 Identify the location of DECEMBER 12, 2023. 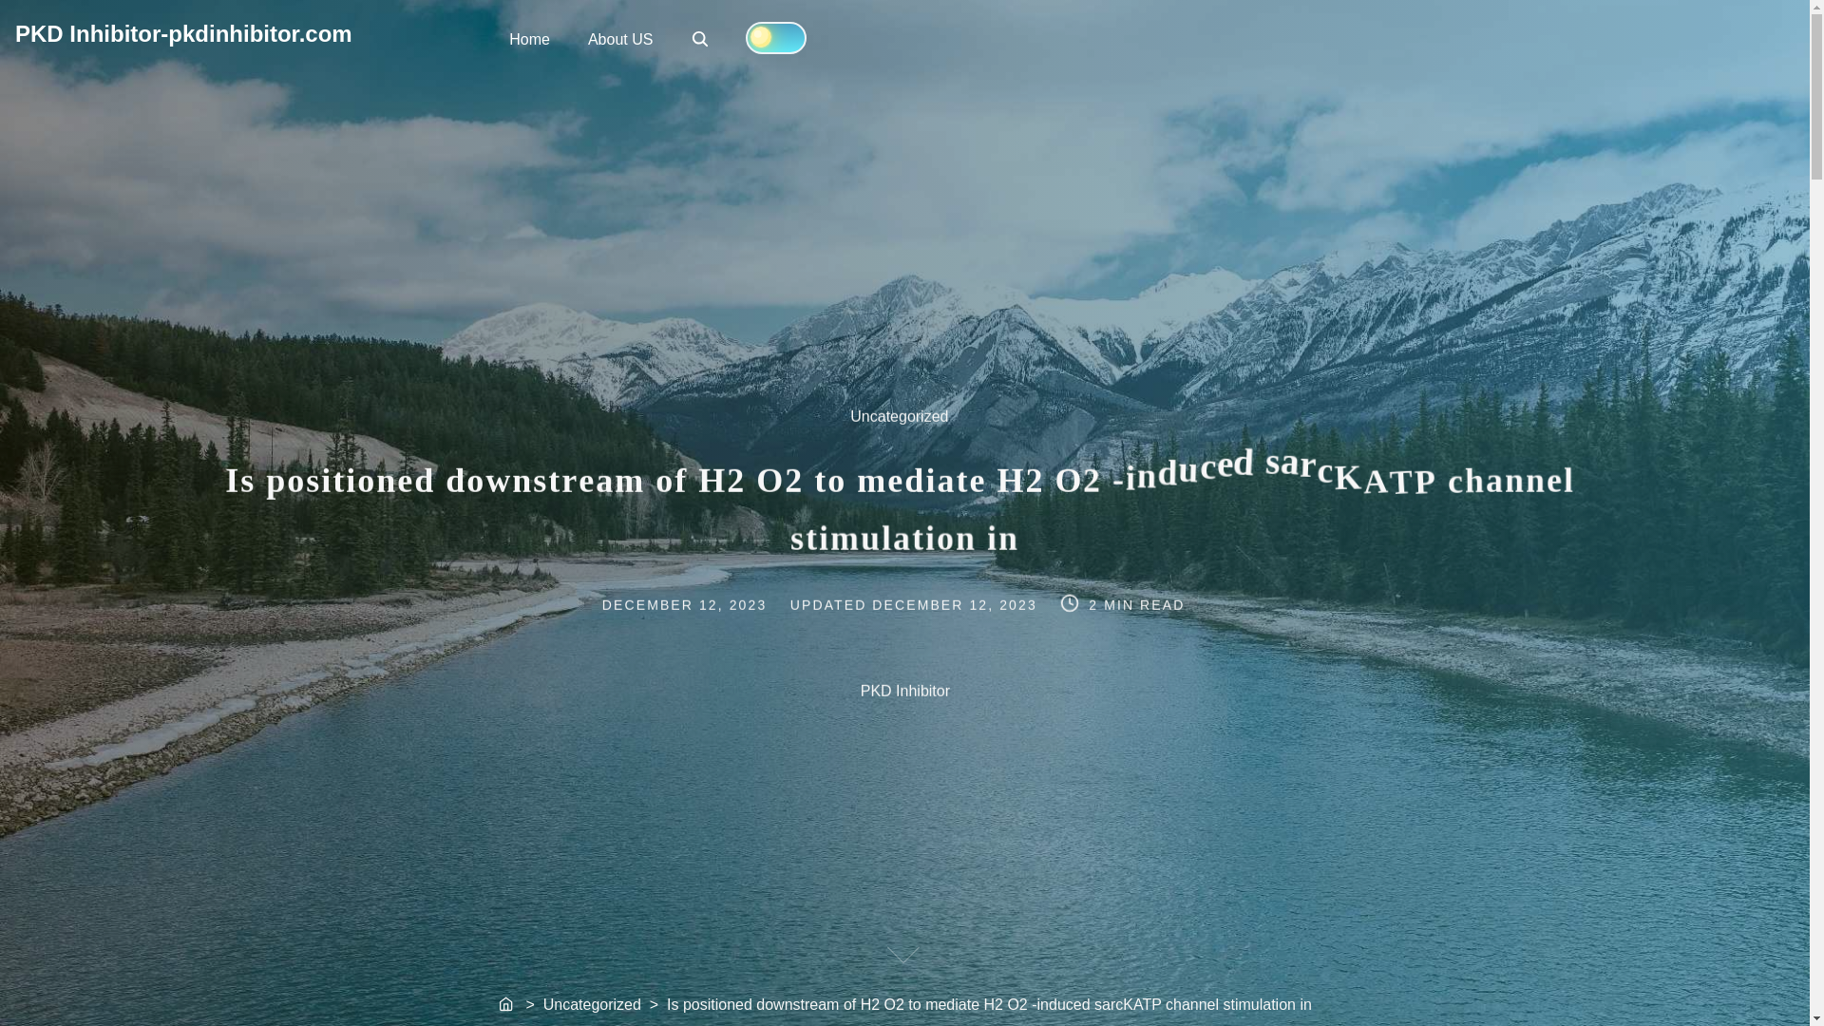
(699, 38).